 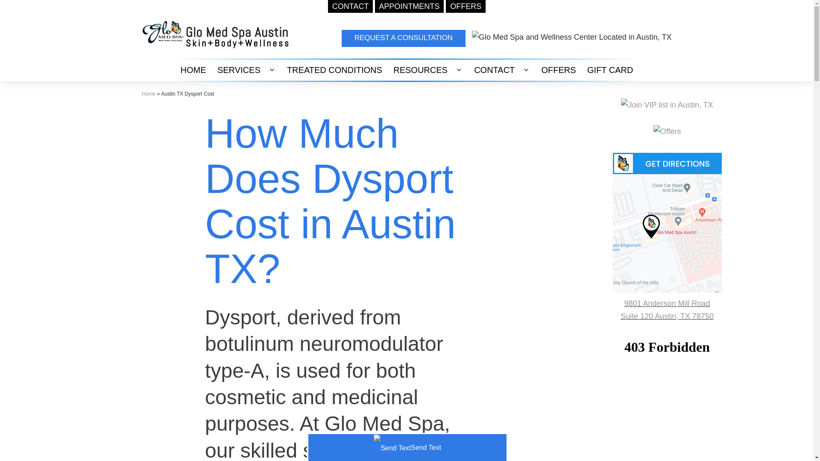 I want to click on CONTACT, so click(x=350, y=6).